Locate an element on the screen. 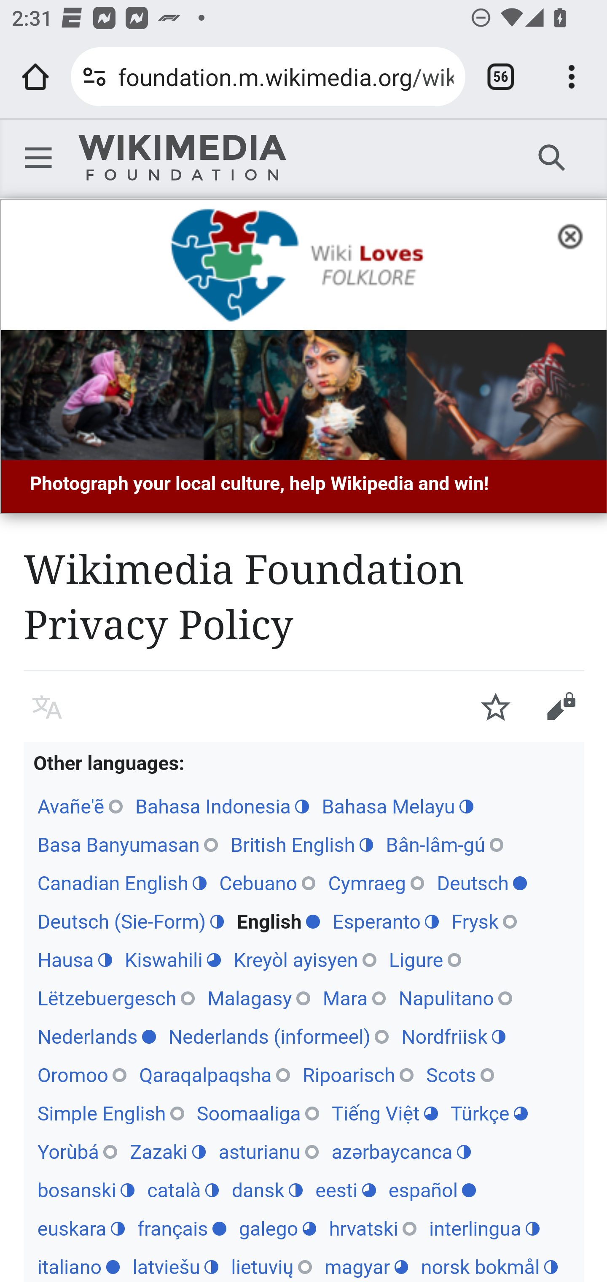  Basa Banyumasan is located at coordinates (127, 844).